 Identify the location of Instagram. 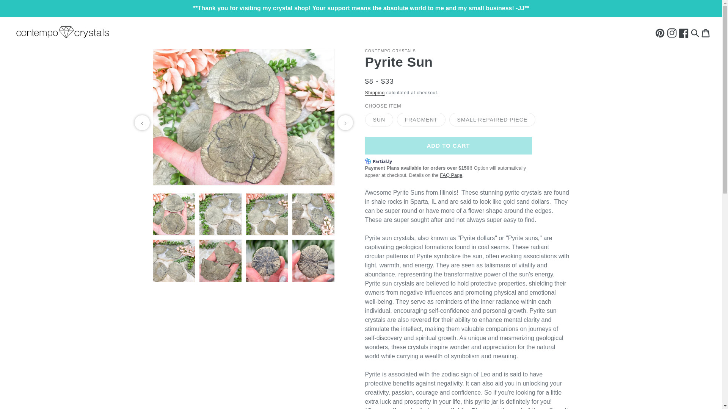
(672, 33).